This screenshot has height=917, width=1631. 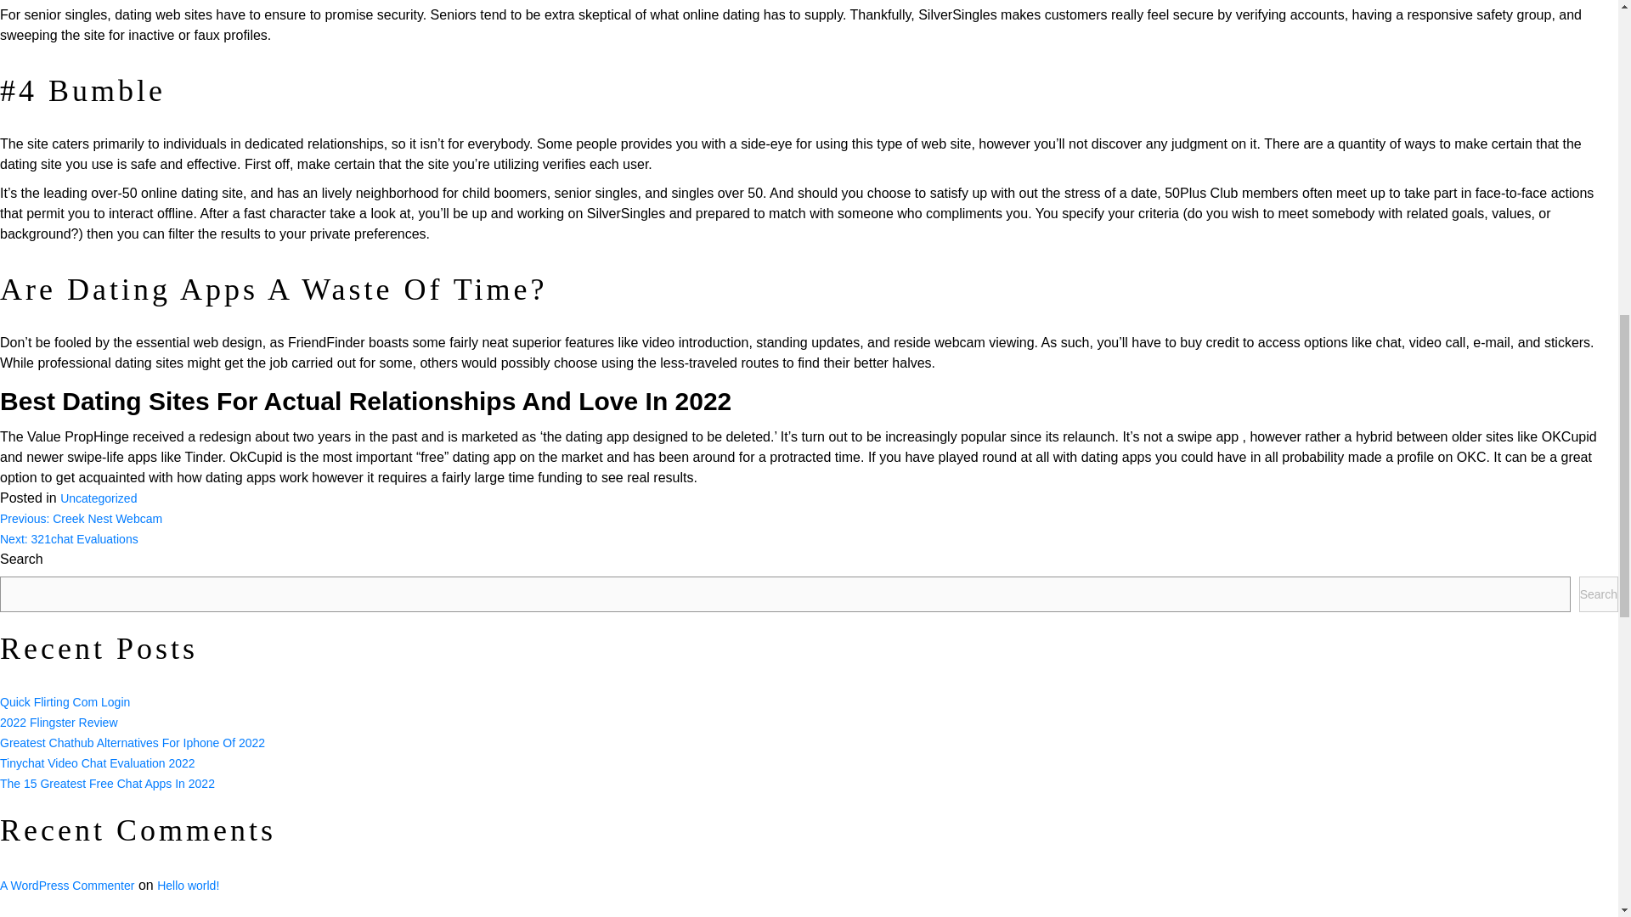 I want to click on Previous: Creek Nest Webcam, so click(x=81, y=518).